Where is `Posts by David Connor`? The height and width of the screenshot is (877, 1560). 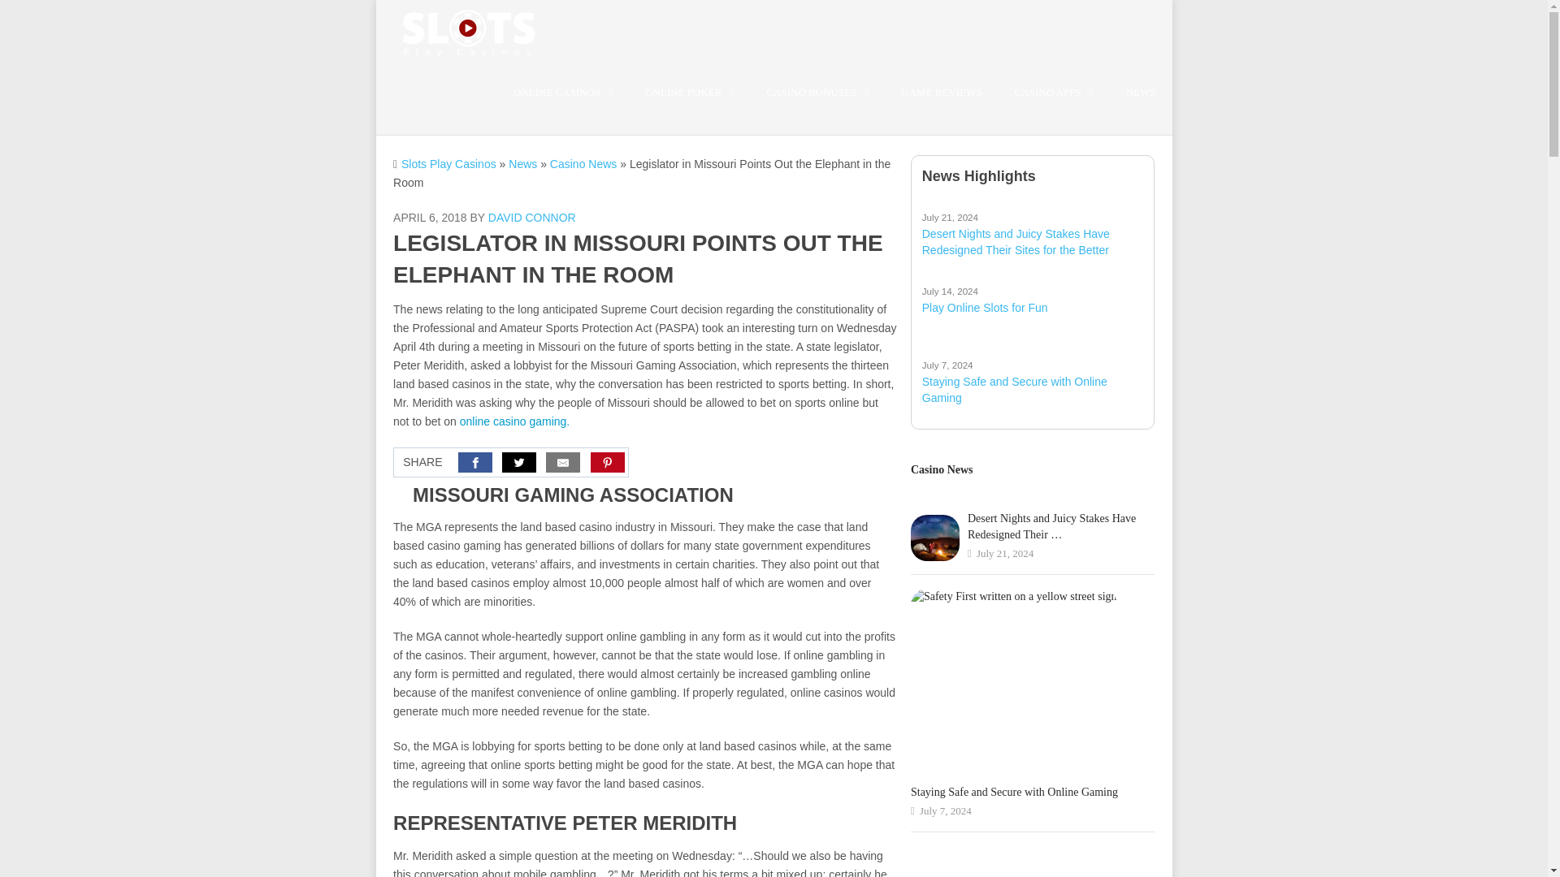 Posts by David Connor is located at coordinates (531, 218).